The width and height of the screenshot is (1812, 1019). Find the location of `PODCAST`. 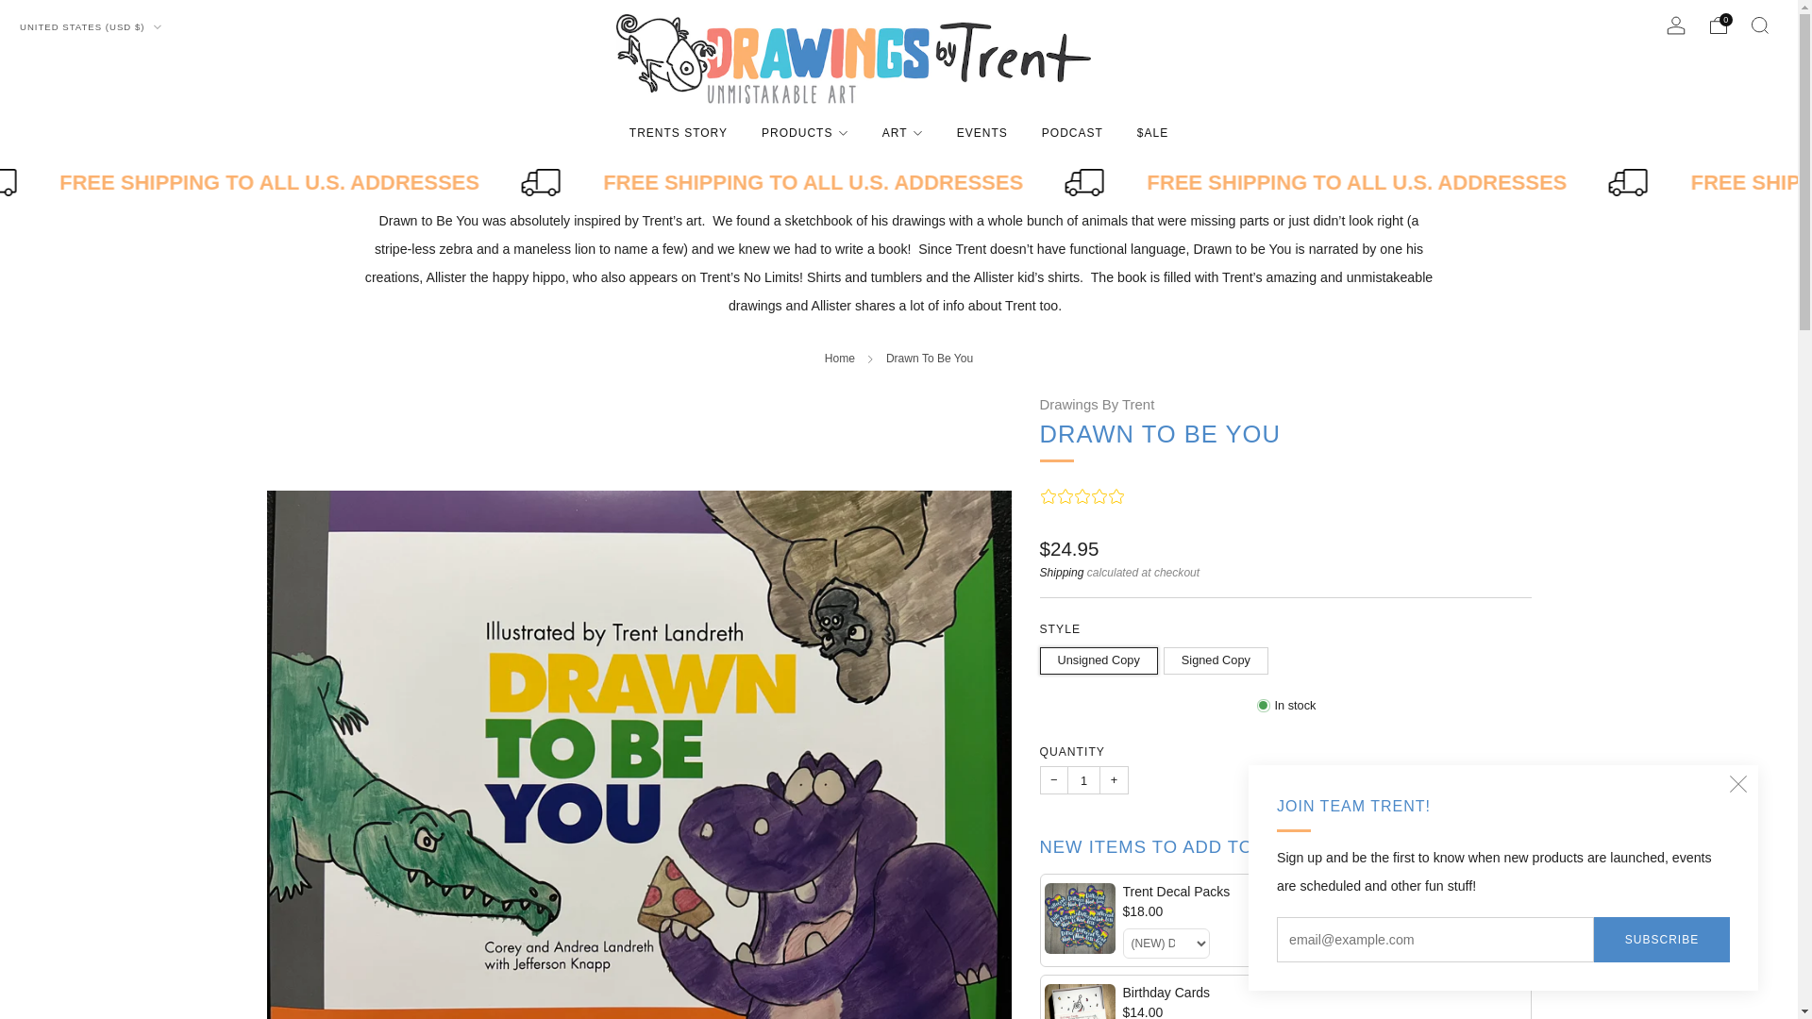

PODCAST is located at coordinates (1072, 132).